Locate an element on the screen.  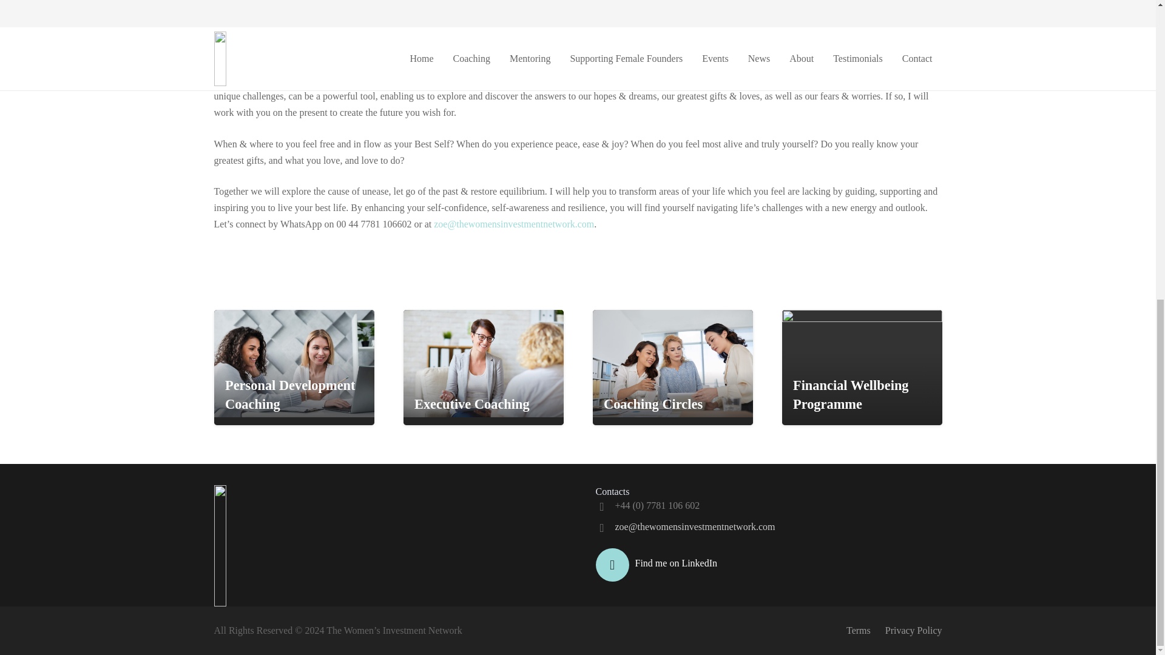
Executive Coaching is located at coordinates (472, 404).